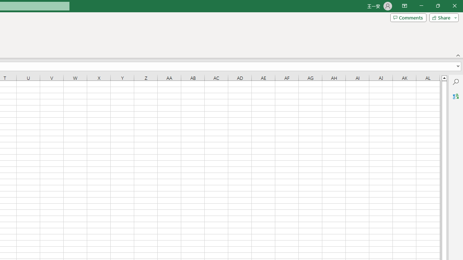 Image resolution: width=463 pixels, height=260 pixels. What do you see at coordinates (404, 6) in the screenshot?
I see `Ribbon Display Options` at bounding box center [404, 6].